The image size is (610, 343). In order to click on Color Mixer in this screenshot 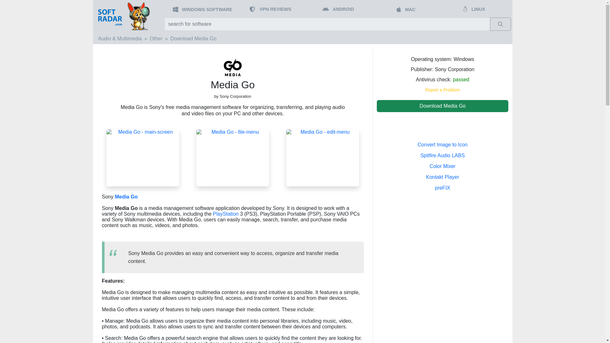, I will do `click(442, 166)`.